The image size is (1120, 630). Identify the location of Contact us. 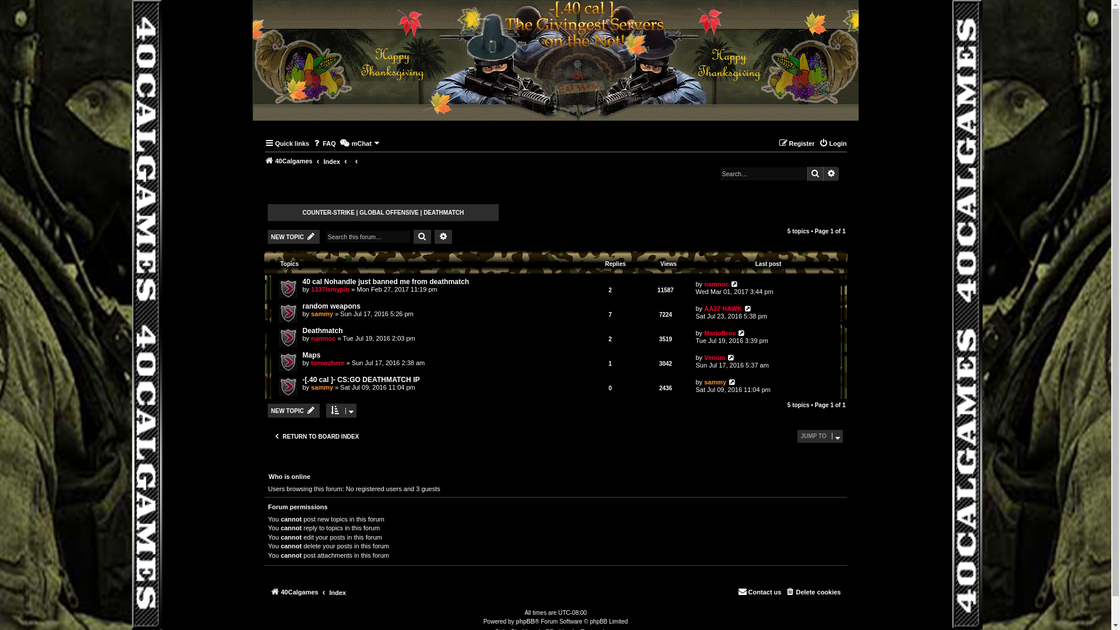
(759, 592).